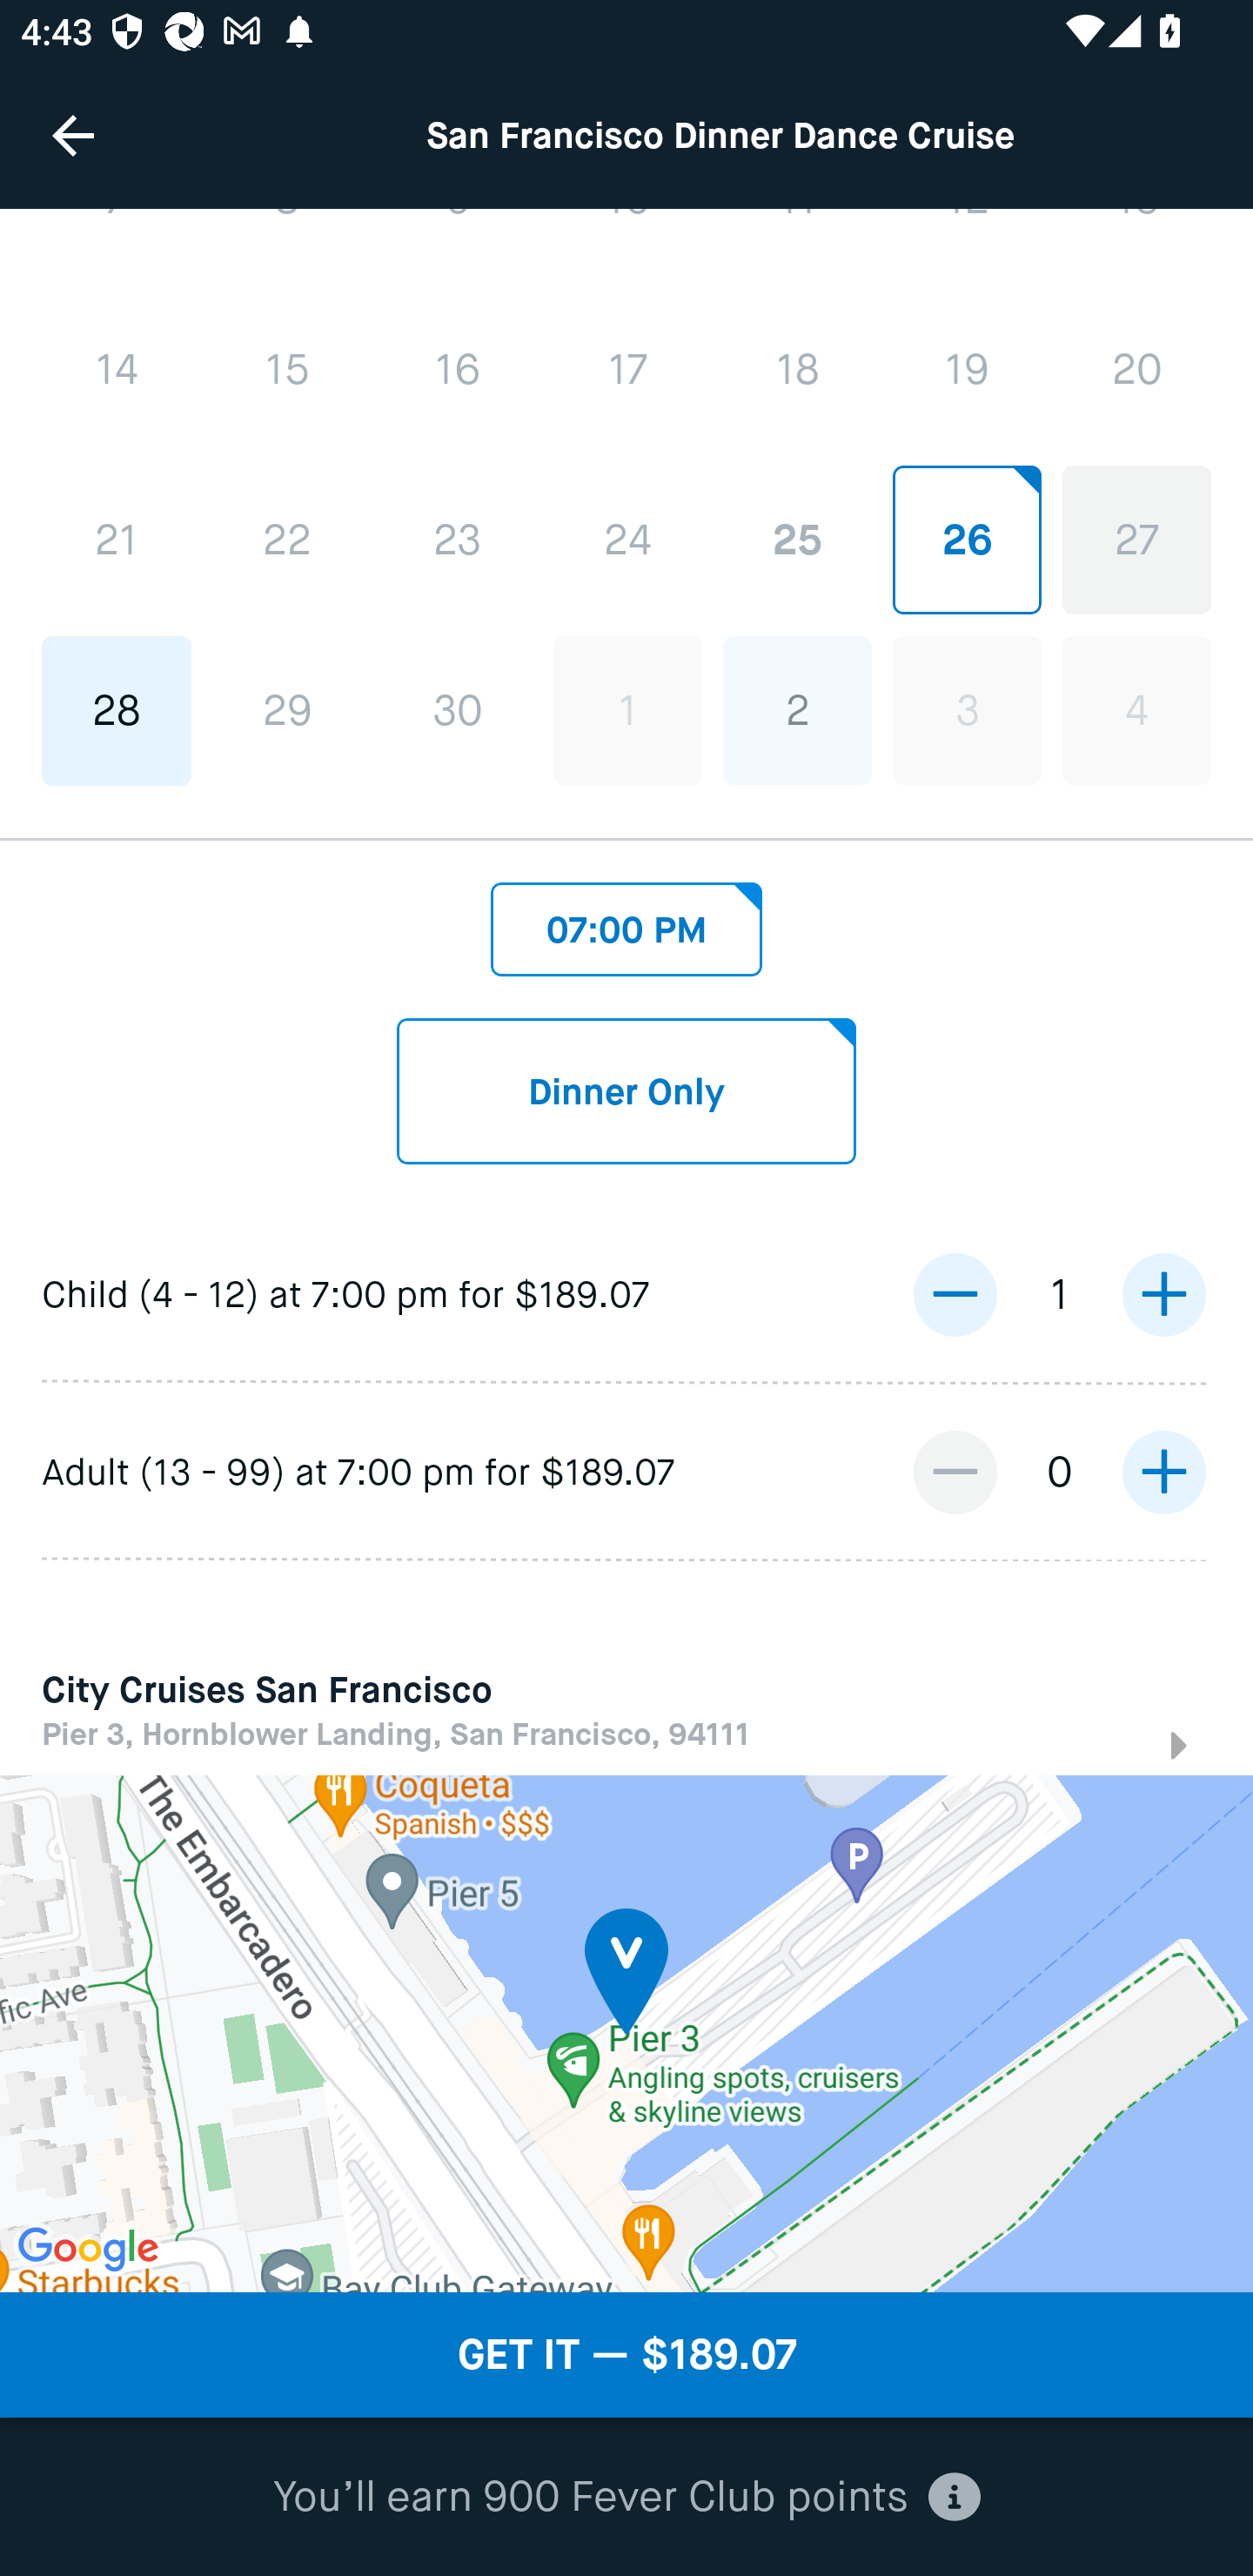 The height and width of the screenshot is (2576, 1253). Describe the element at coordinates (287, 710) in the screenshot. I see `29` at that location.